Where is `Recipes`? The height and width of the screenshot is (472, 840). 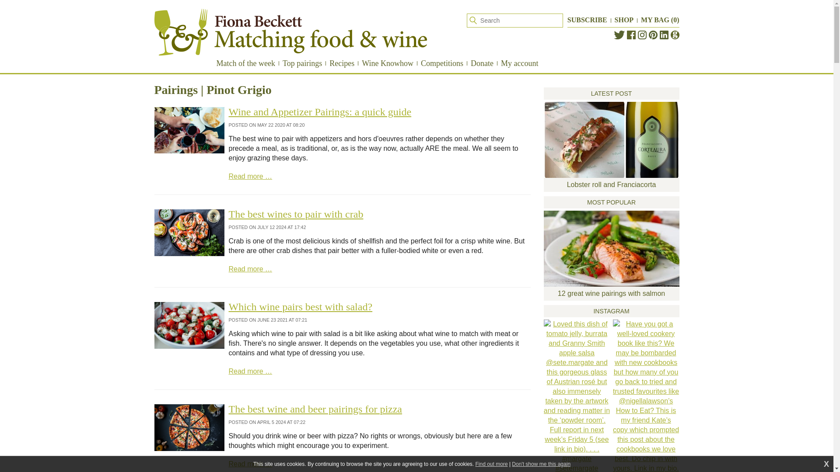 Recipes is located at coordinates (342, 63).